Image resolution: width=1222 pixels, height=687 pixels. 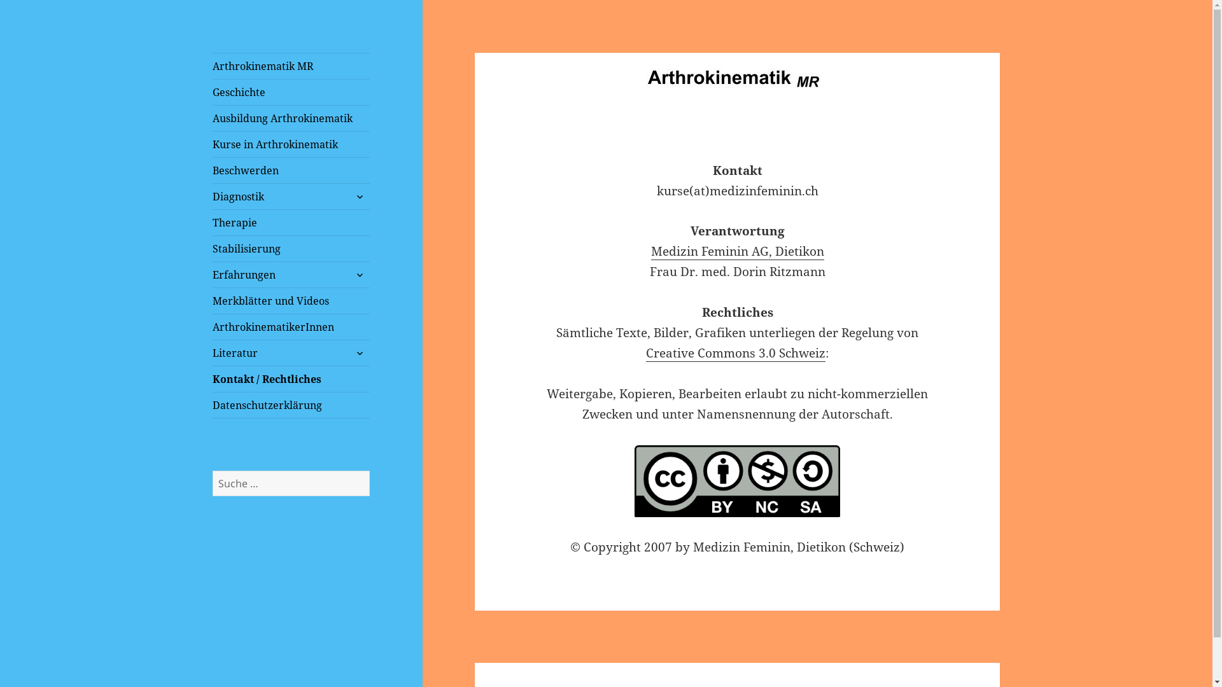 What do you see at coordinates (736, 354) in the screenshot?
I see `Creative Commons 3.0 Schweiz` at bounding box center [736, 354].